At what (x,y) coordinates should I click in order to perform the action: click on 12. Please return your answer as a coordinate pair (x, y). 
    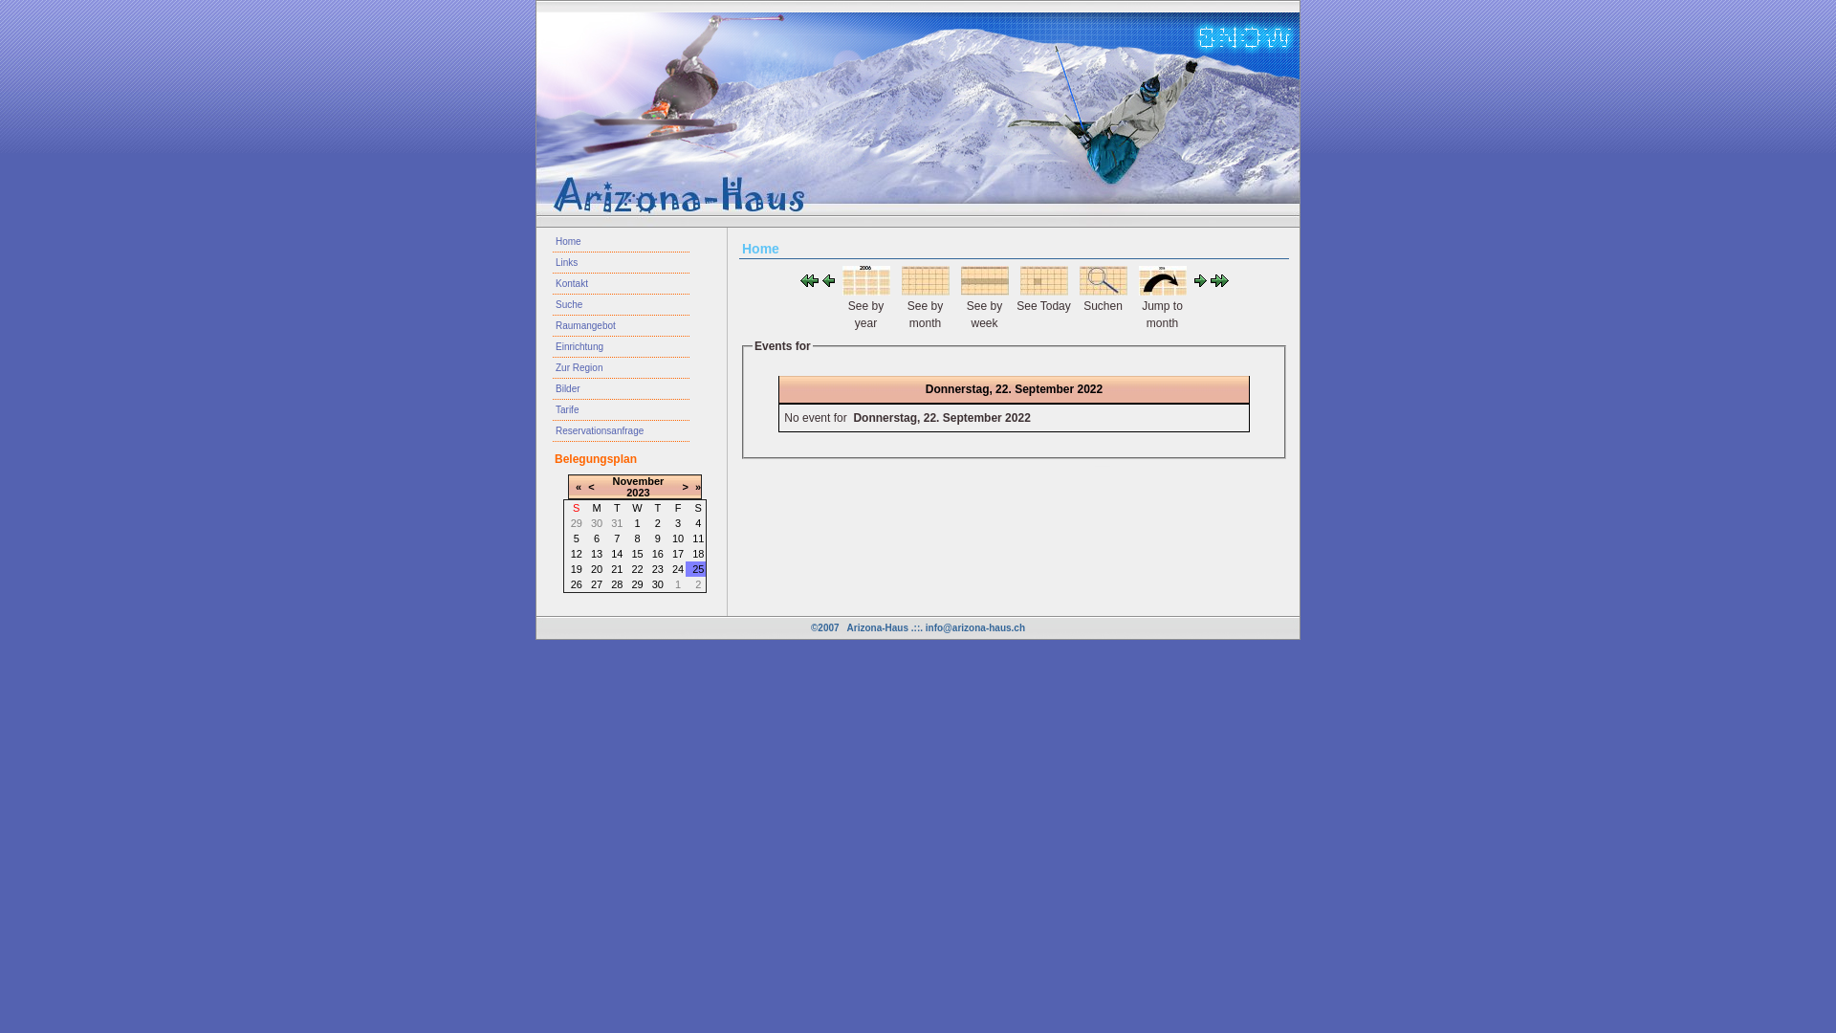
    Looking at the image, I should click on (577, 554).